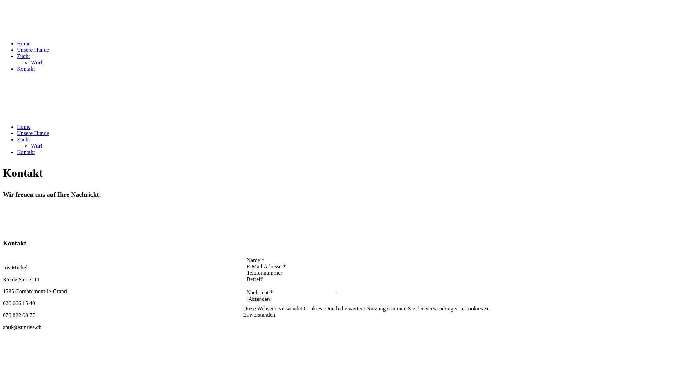  What do you see at coordinates (24, 43) in the screenshot?
I see `Home` at bounding box center [24, 43].